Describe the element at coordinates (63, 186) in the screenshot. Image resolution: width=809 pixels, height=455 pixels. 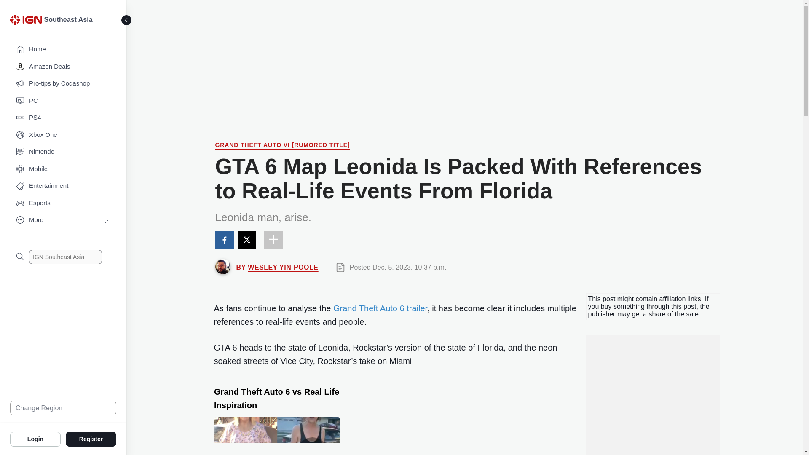
I see `Entertainment` at that location.